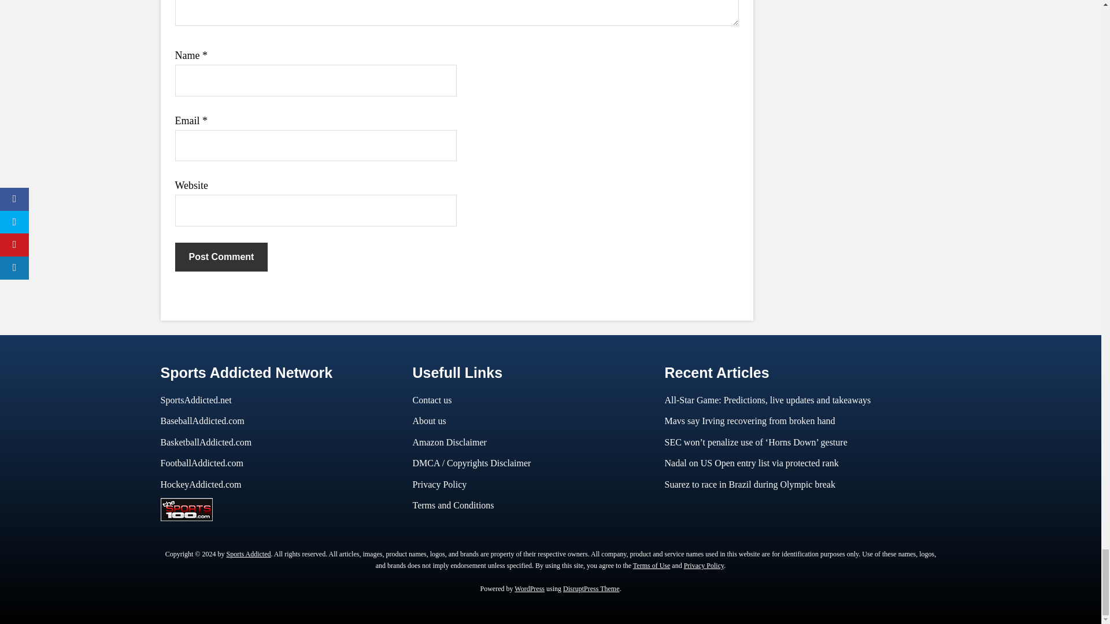 The image size is (1110, 624). Describe the element at coordinates (221, 257) in the screenshot. I see `Post Comment` at that location.